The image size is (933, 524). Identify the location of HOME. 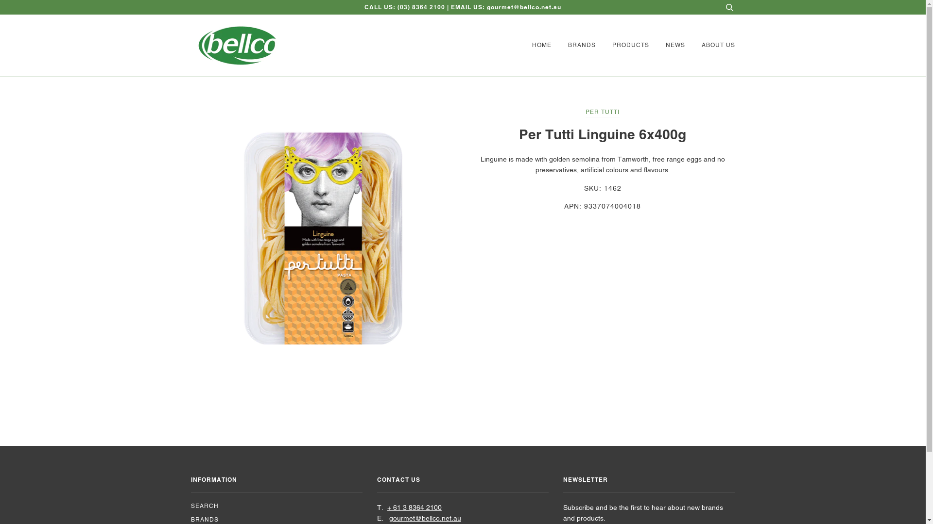
(539, 46).